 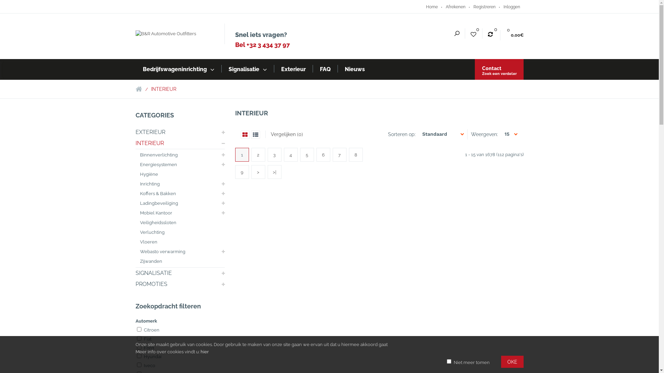 What do you see at coordinates (499, 69) in the screenshot?
I see `Contact
Zoek een verdeler` at bounding box center [499, 69].